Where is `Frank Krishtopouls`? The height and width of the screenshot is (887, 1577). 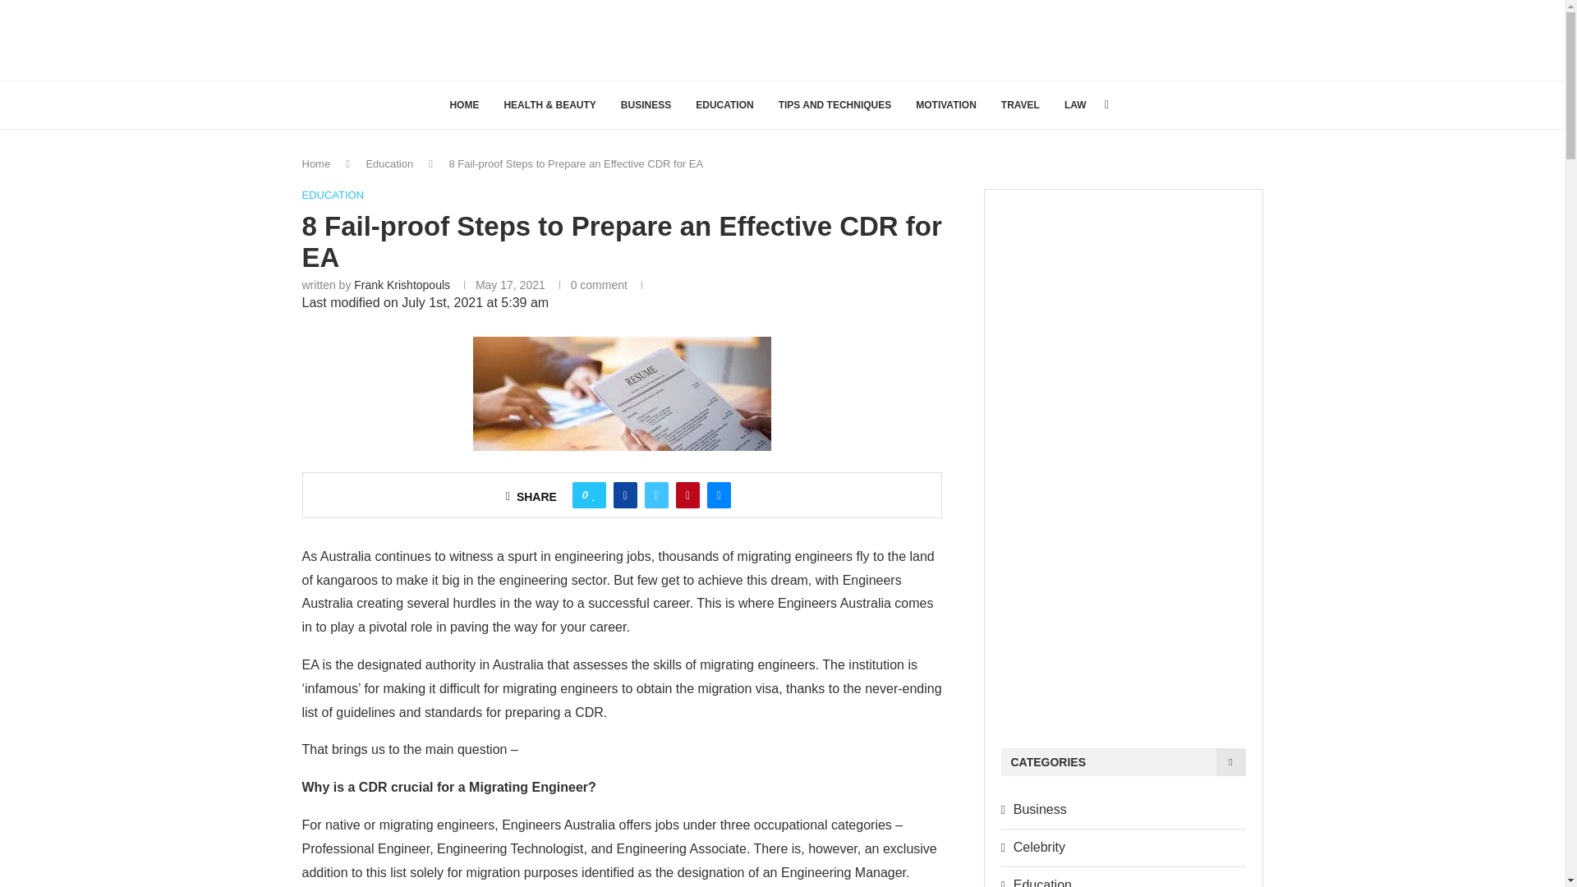
Frank Krishtopouls is located at coordinates (401, 285).